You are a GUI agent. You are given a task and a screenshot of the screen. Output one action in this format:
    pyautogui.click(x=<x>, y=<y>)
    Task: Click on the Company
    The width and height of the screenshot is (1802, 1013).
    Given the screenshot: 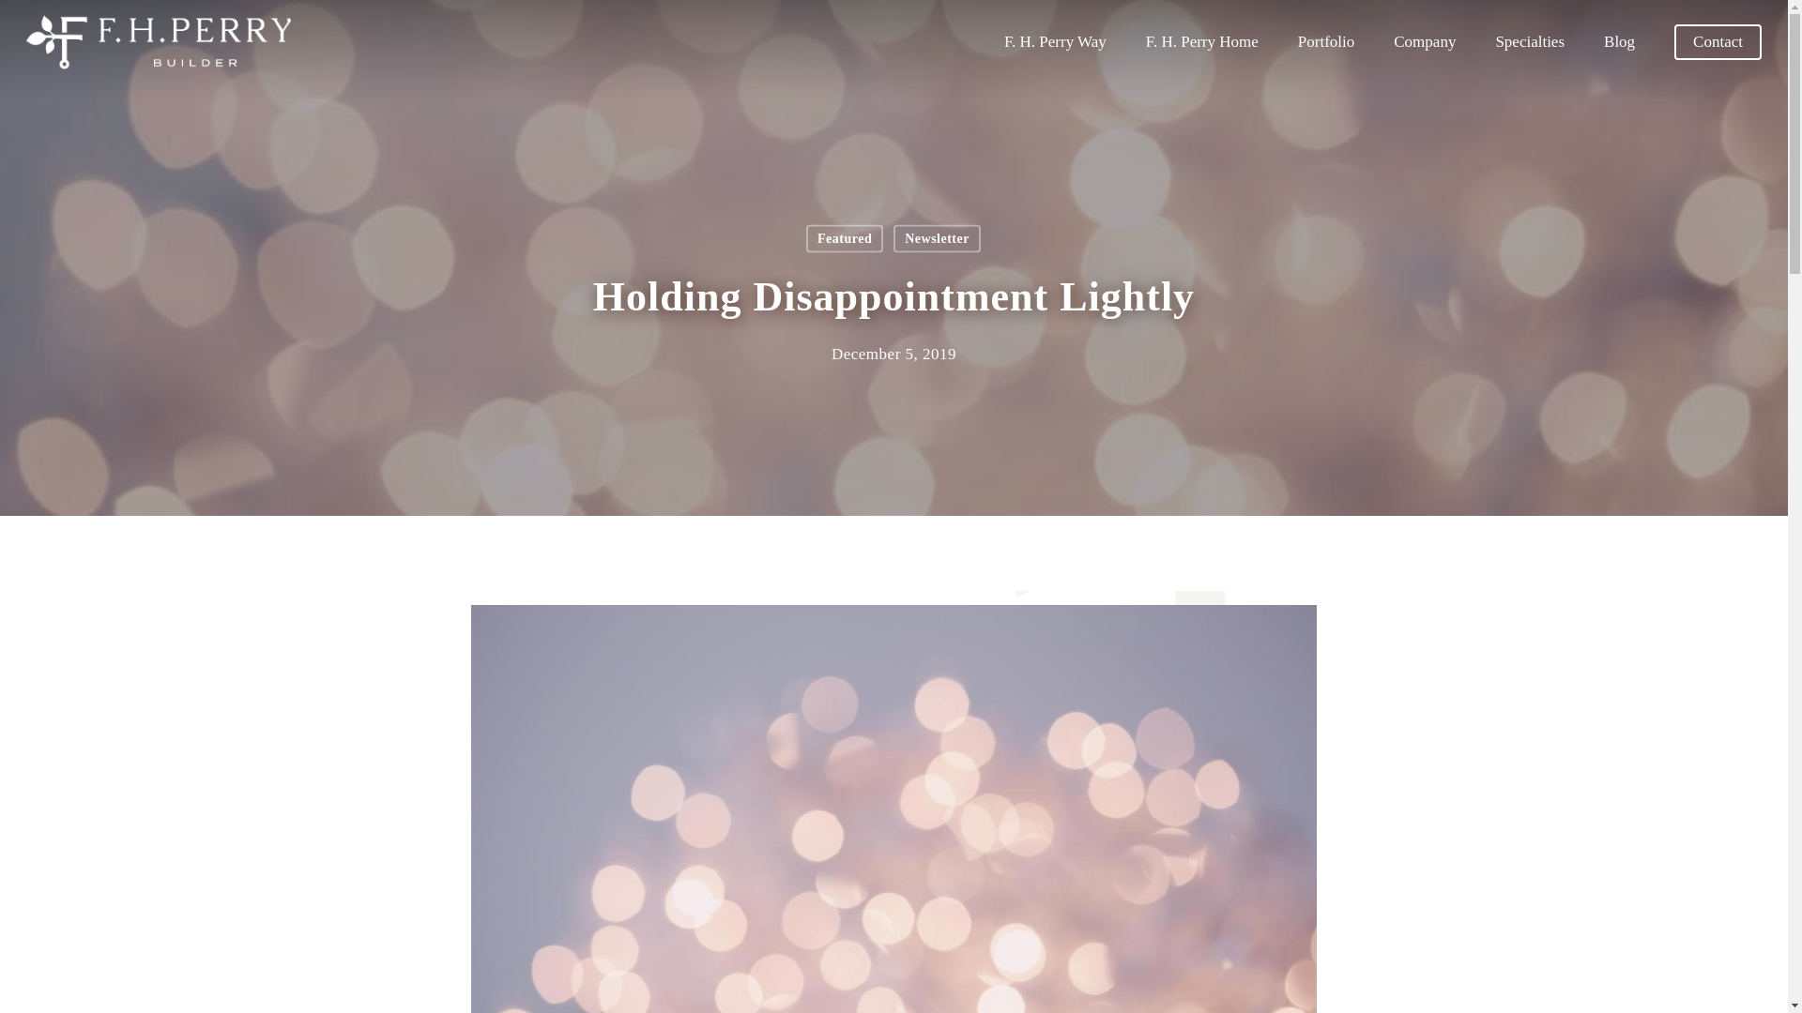 What is the action you would take?
    pyautogui.click(x=1425, y=41)
    